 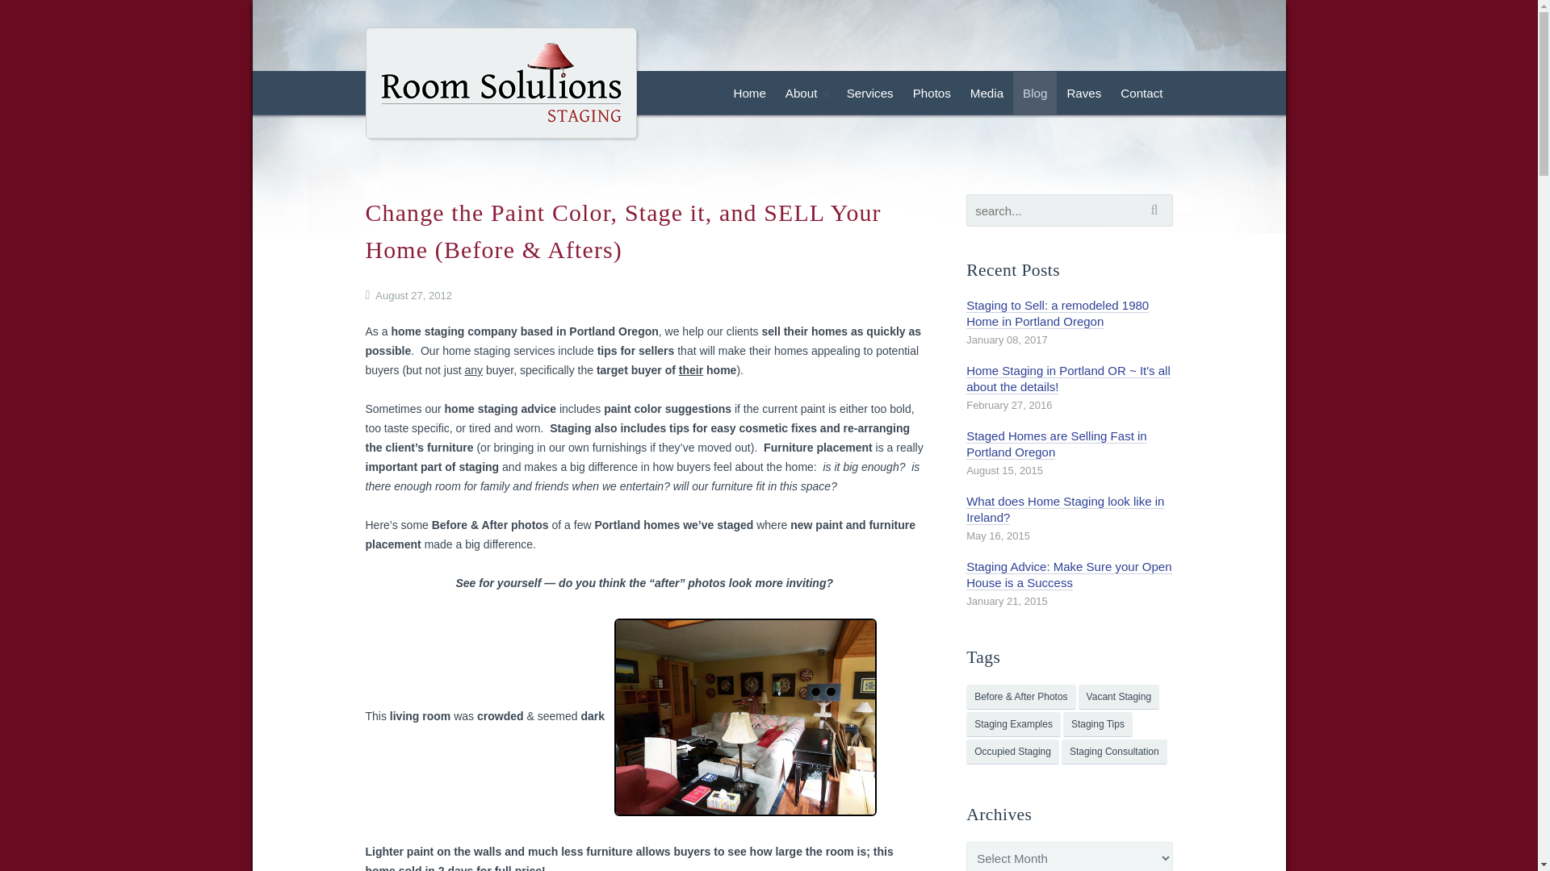 What do you see at coordinates (1098, 724) in the screenshot?
I see `Staging Tips` at bounding box center [1098, 724].